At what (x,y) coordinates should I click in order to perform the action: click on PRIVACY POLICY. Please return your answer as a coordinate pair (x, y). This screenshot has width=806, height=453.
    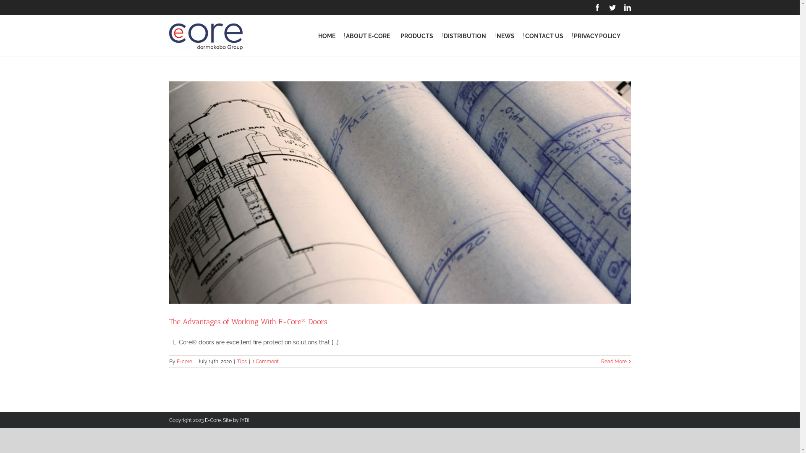
    Looking at the image, I should click on (597, 36).